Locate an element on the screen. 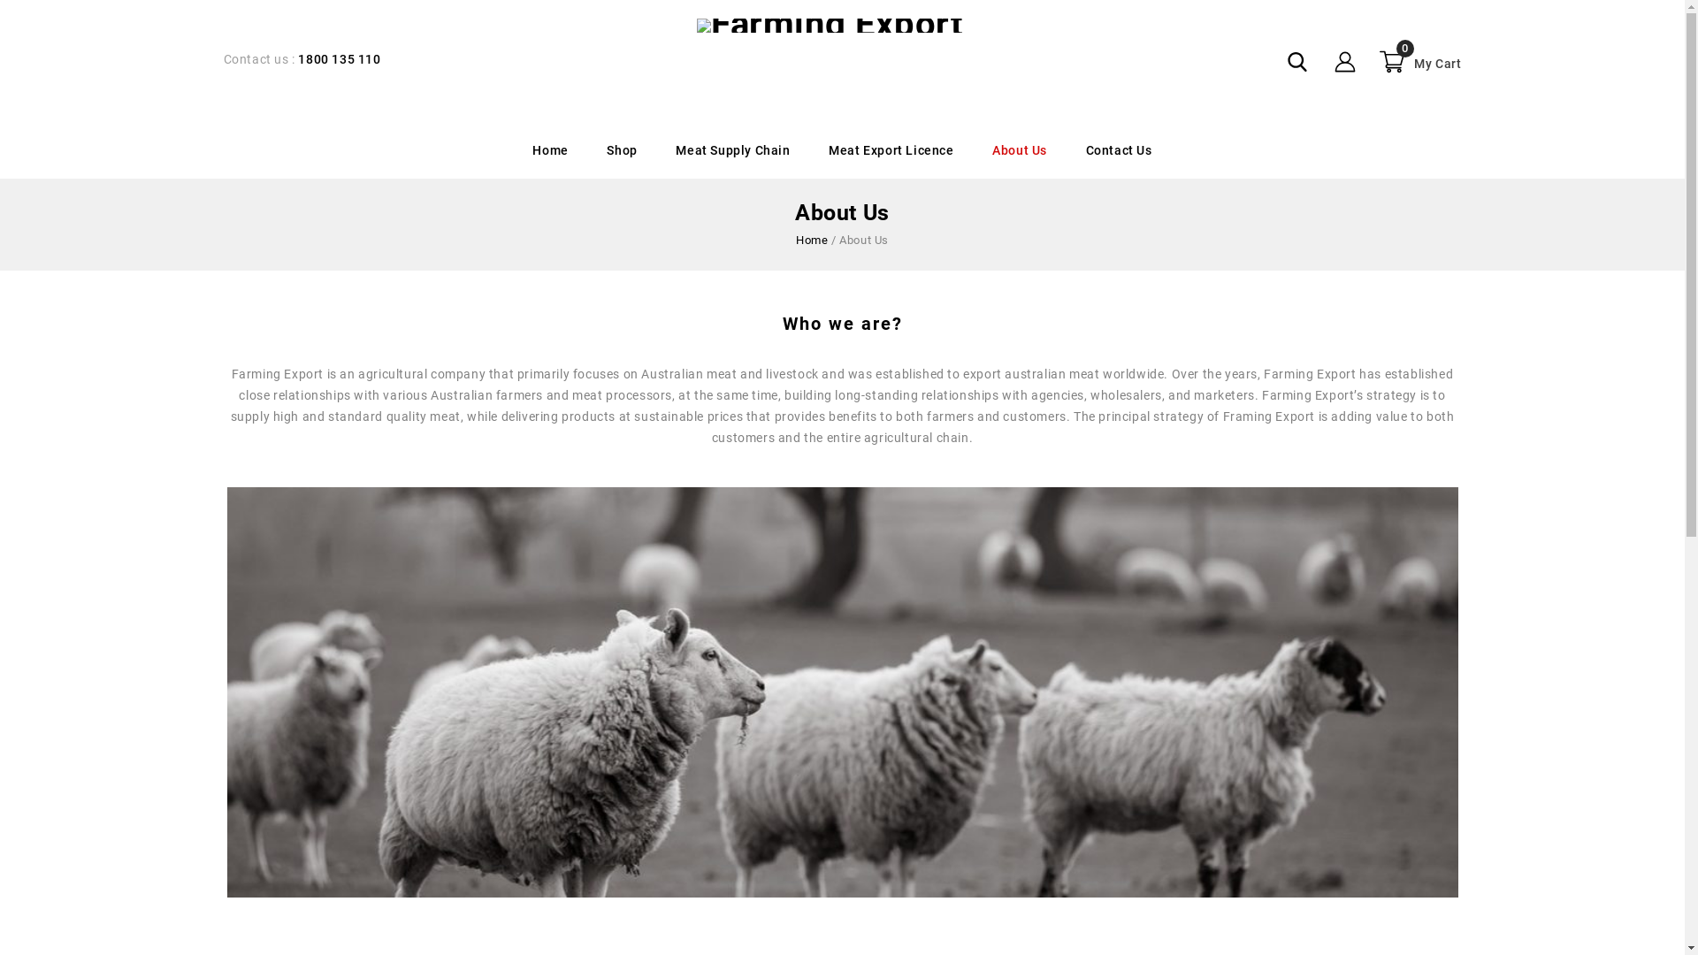 This screenshot has width=1698, height=955. Meat Supply Chain is located at coordinates (732, 151).